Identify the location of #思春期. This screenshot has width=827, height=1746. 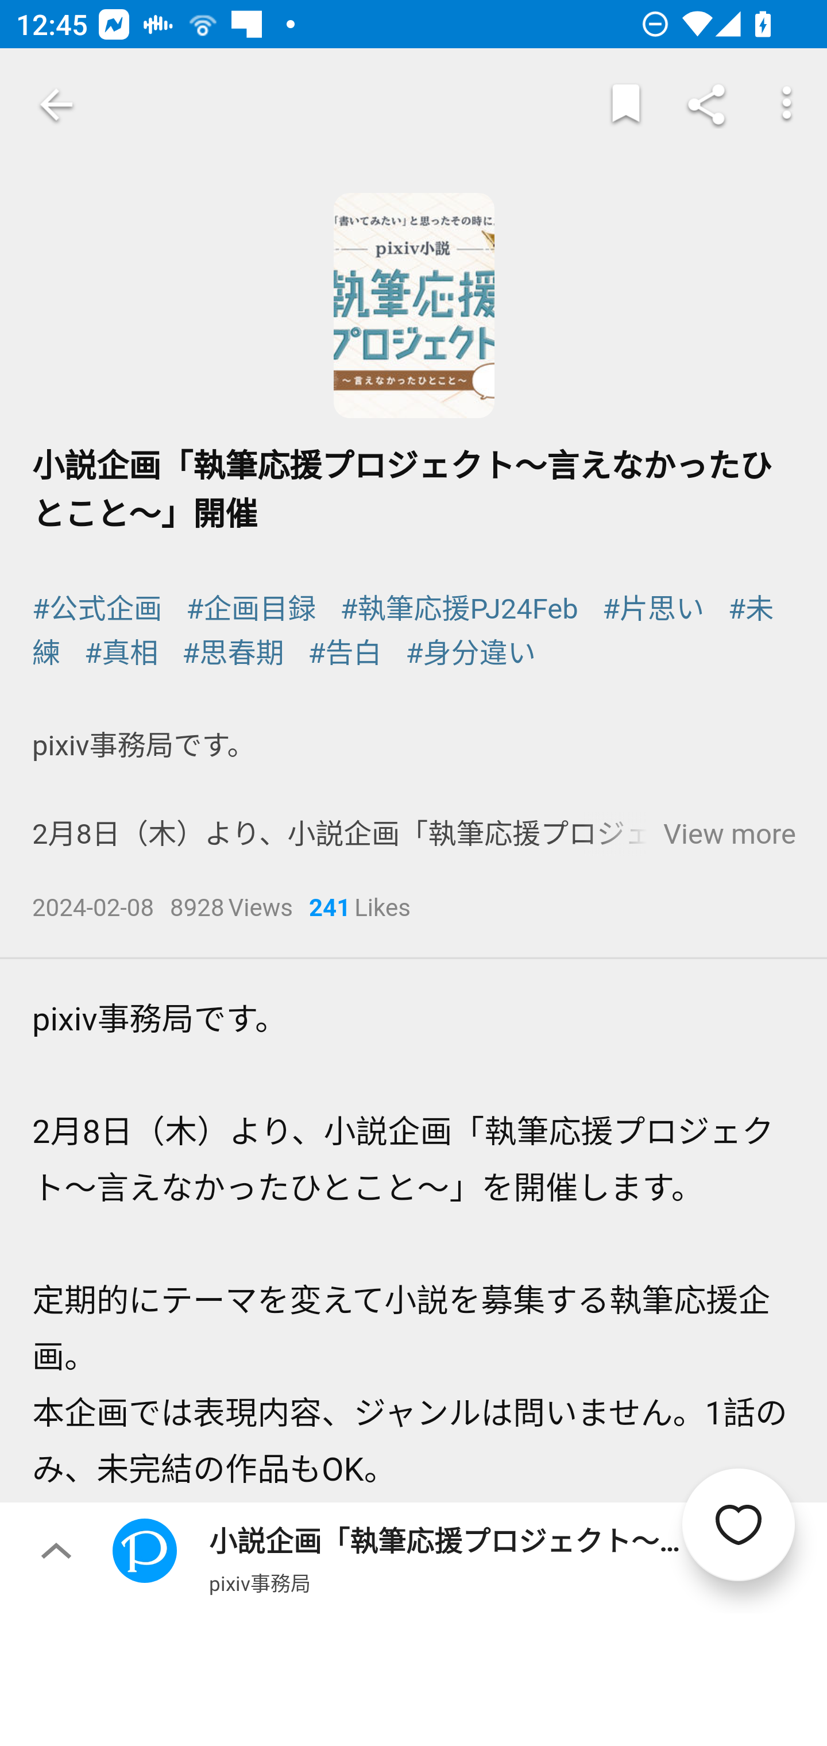
(233, 654).